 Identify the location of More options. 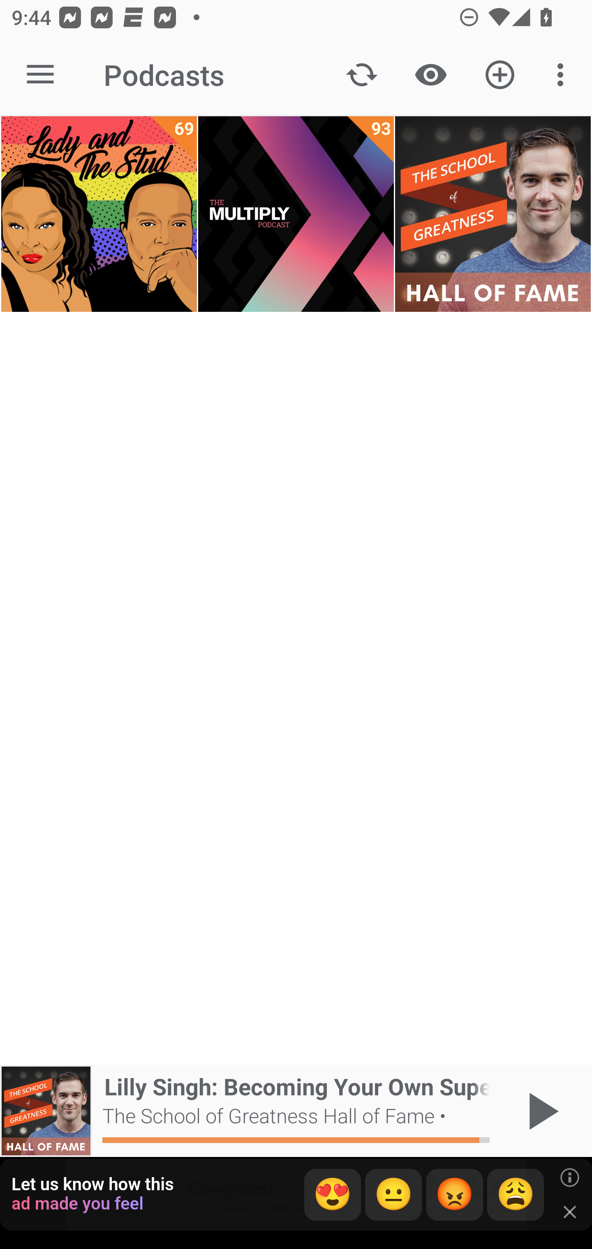
(563, 75).